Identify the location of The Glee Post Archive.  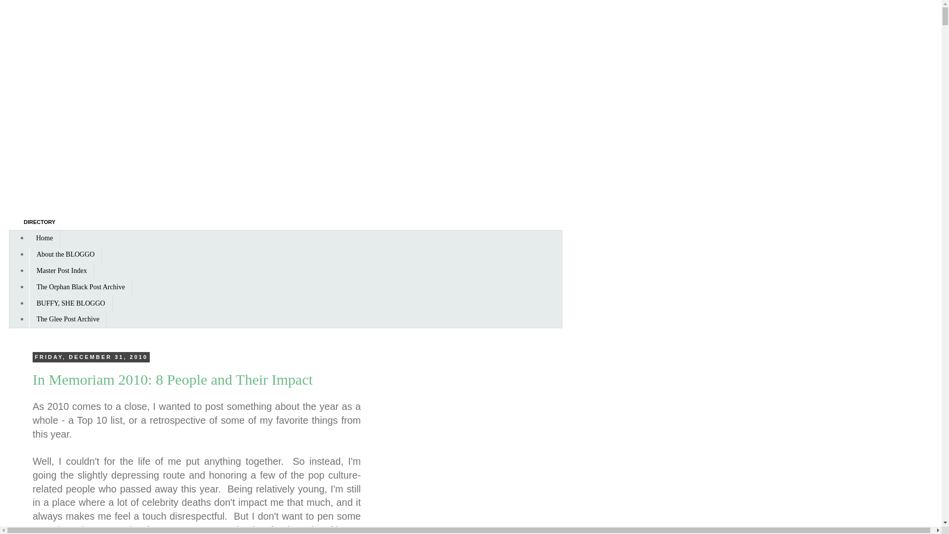
(68, 319).